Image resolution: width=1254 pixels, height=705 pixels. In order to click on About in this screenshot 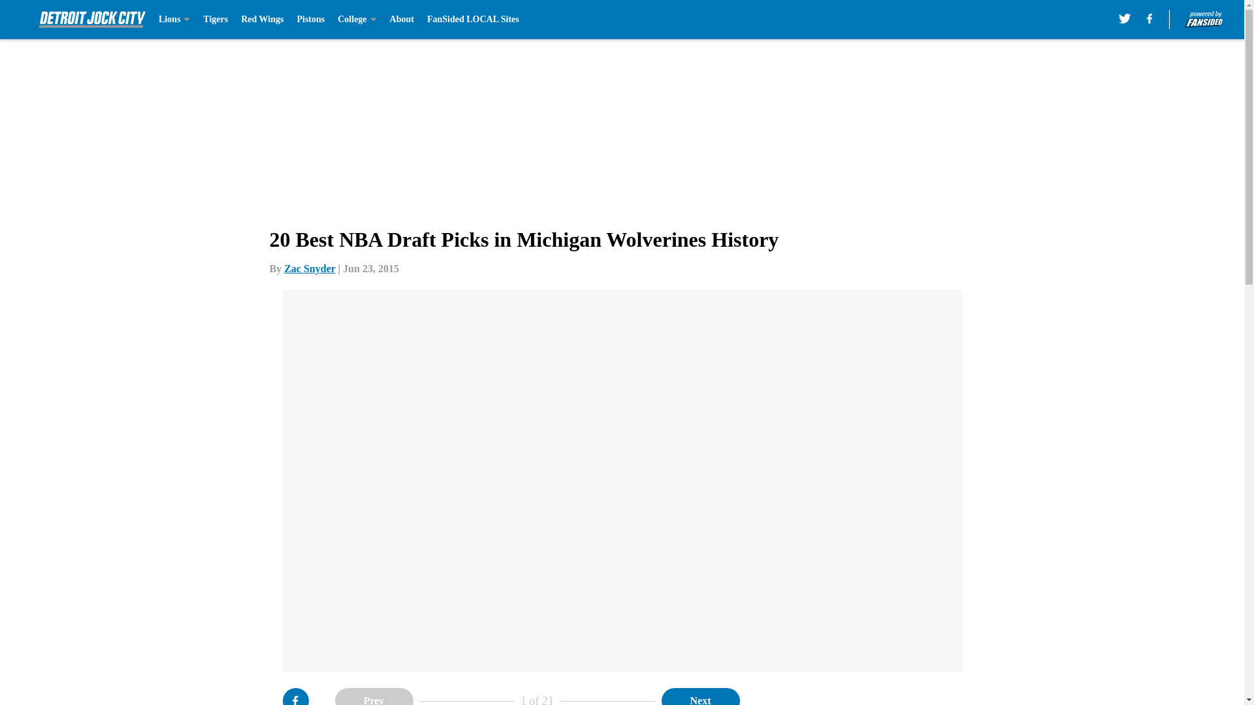, I will do `click(402, 20)`.